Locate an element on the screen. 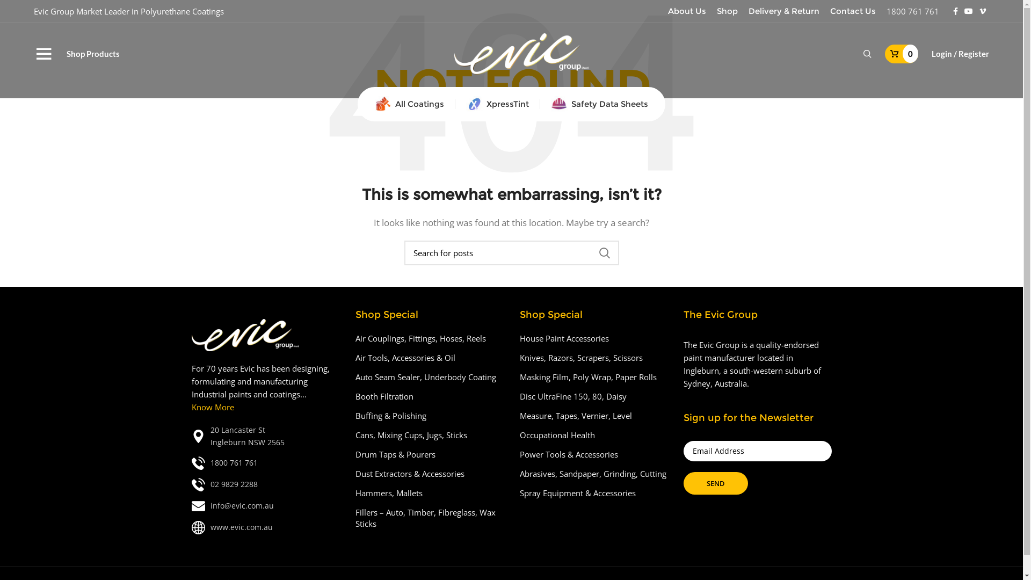 The image size is (1031, 580). 1800 761 761 is located at coordinates (913, 11).